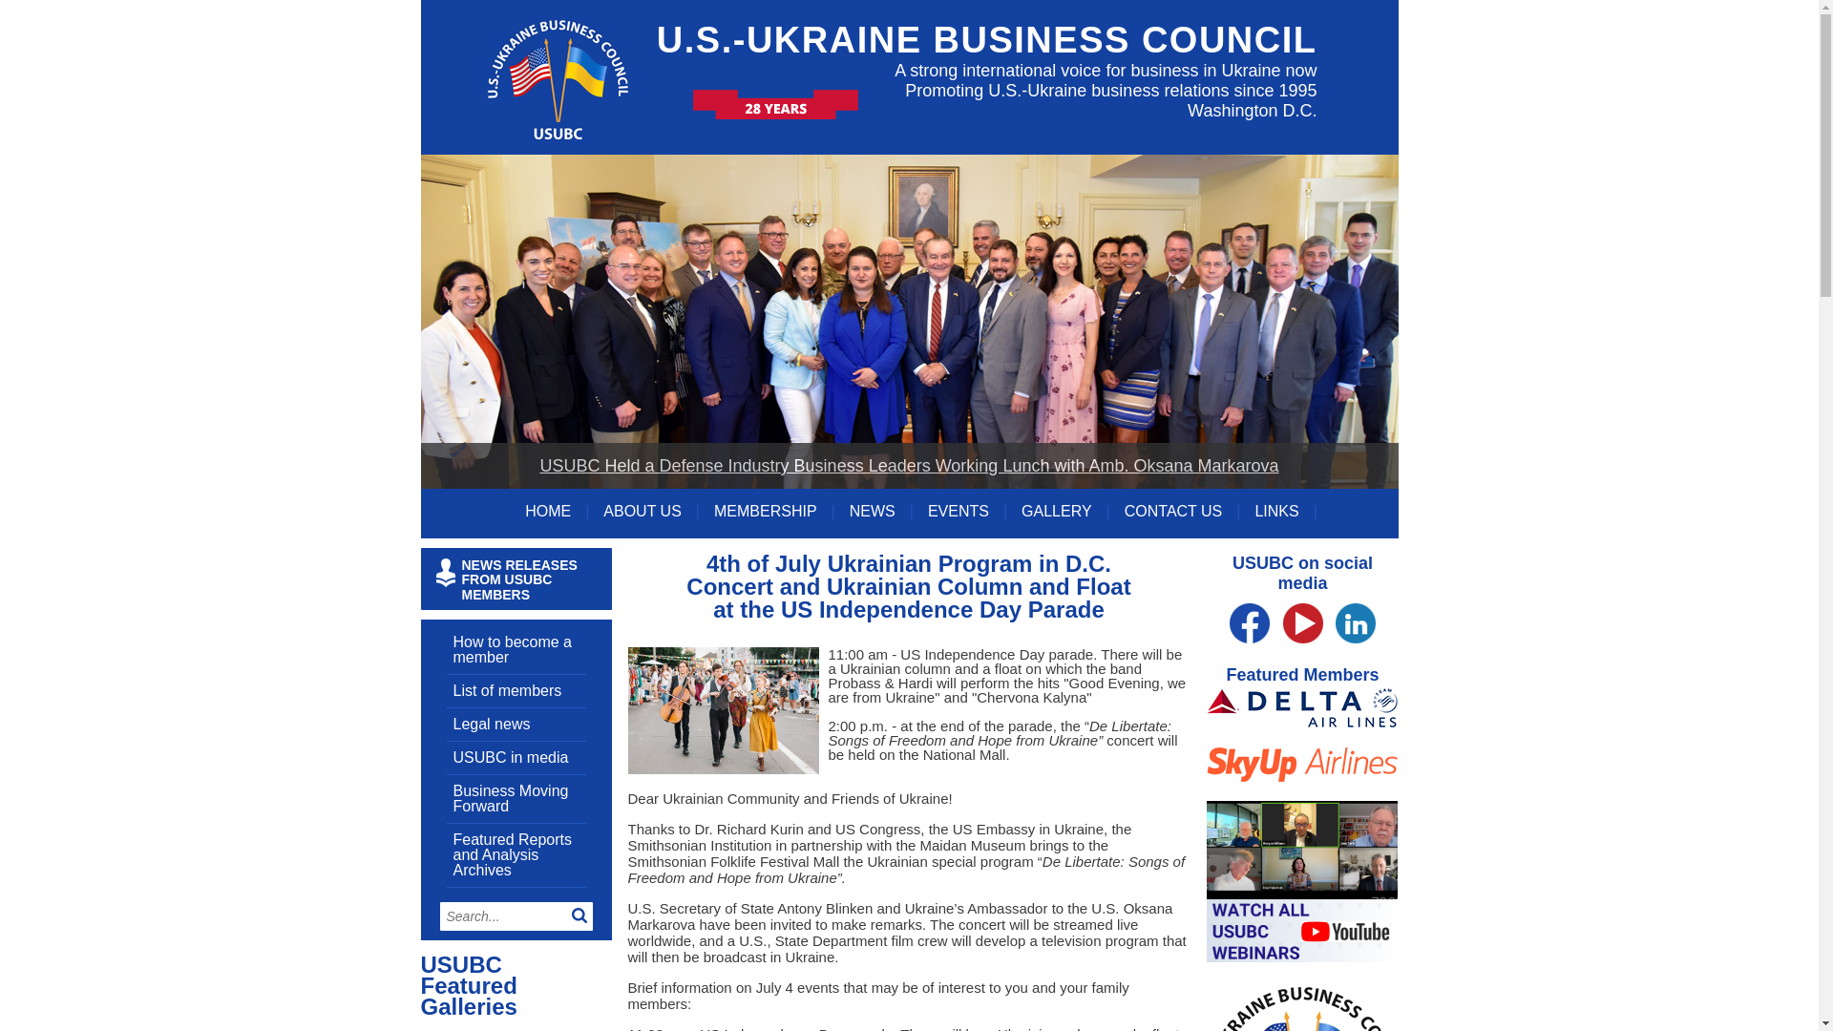 Image resolution: width=1833 pixels, height=1031 pixels. What do you see at coordinates (881, 512) in the screenshot?
I see `NEWS` at bounding box center [881, 512].